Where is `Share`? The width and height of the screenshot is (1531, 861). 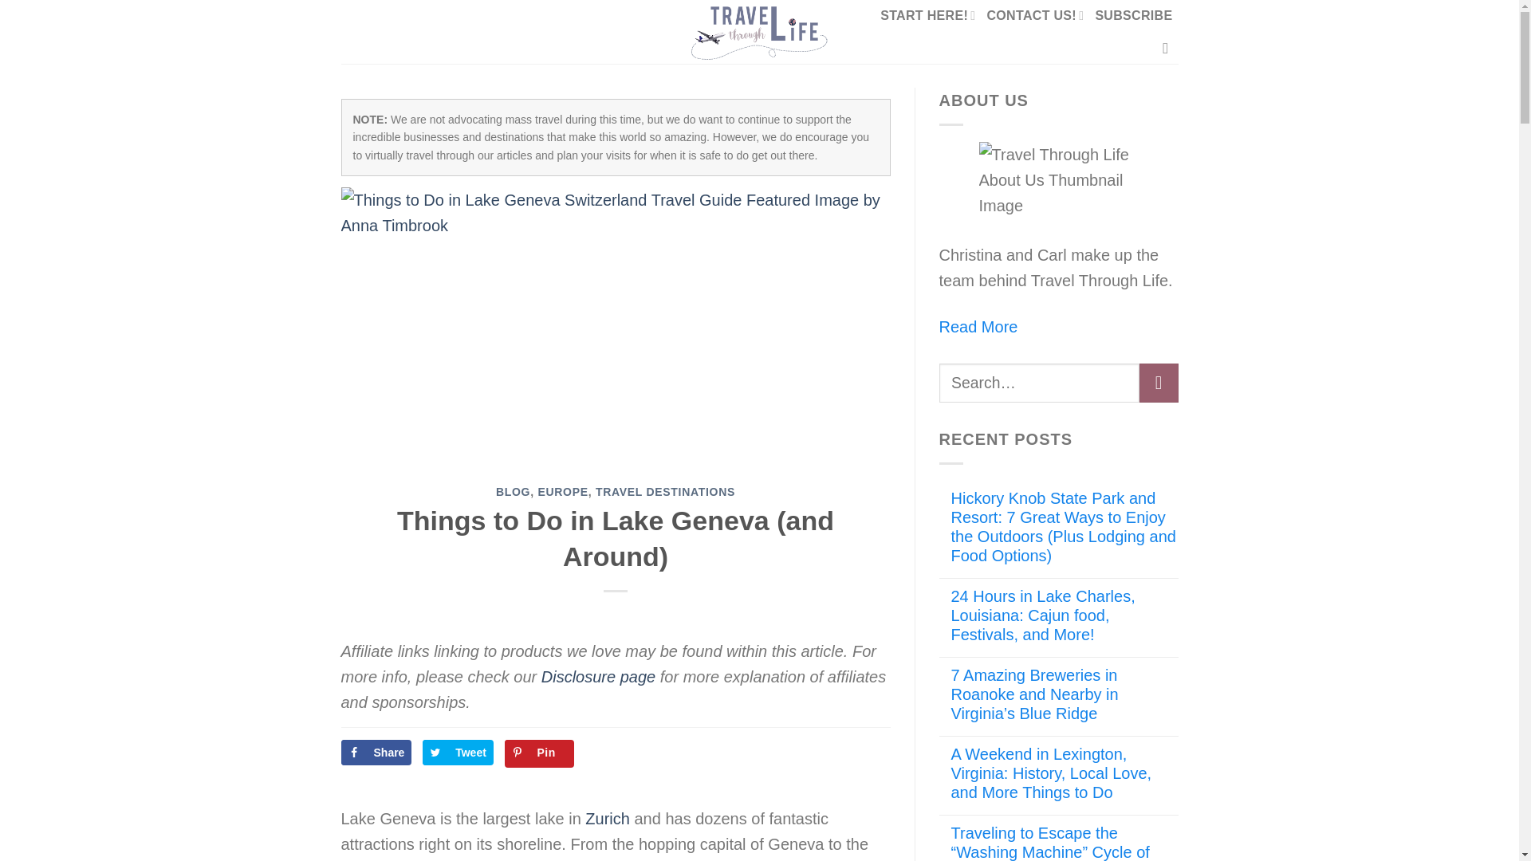 Share is located at coordinates (376, 753).